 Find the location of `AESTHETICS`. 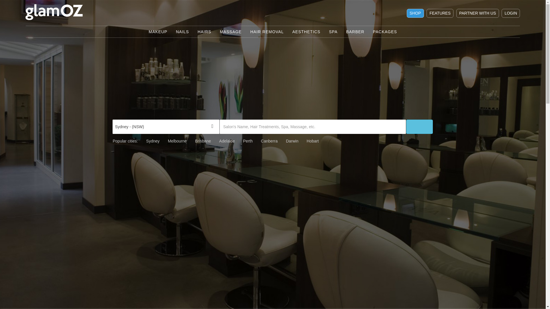

AESTHETICS is located at coordinates (306, 32).